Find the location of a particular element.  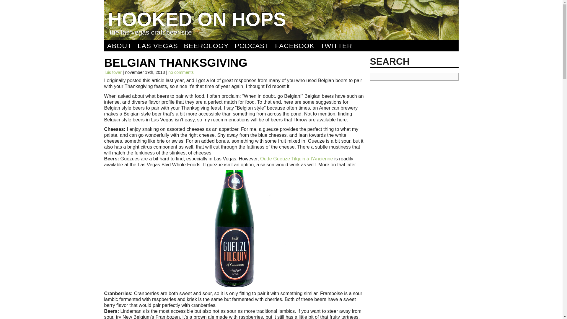

Posts by Luis Tovar is located at coordinates (113, 72).